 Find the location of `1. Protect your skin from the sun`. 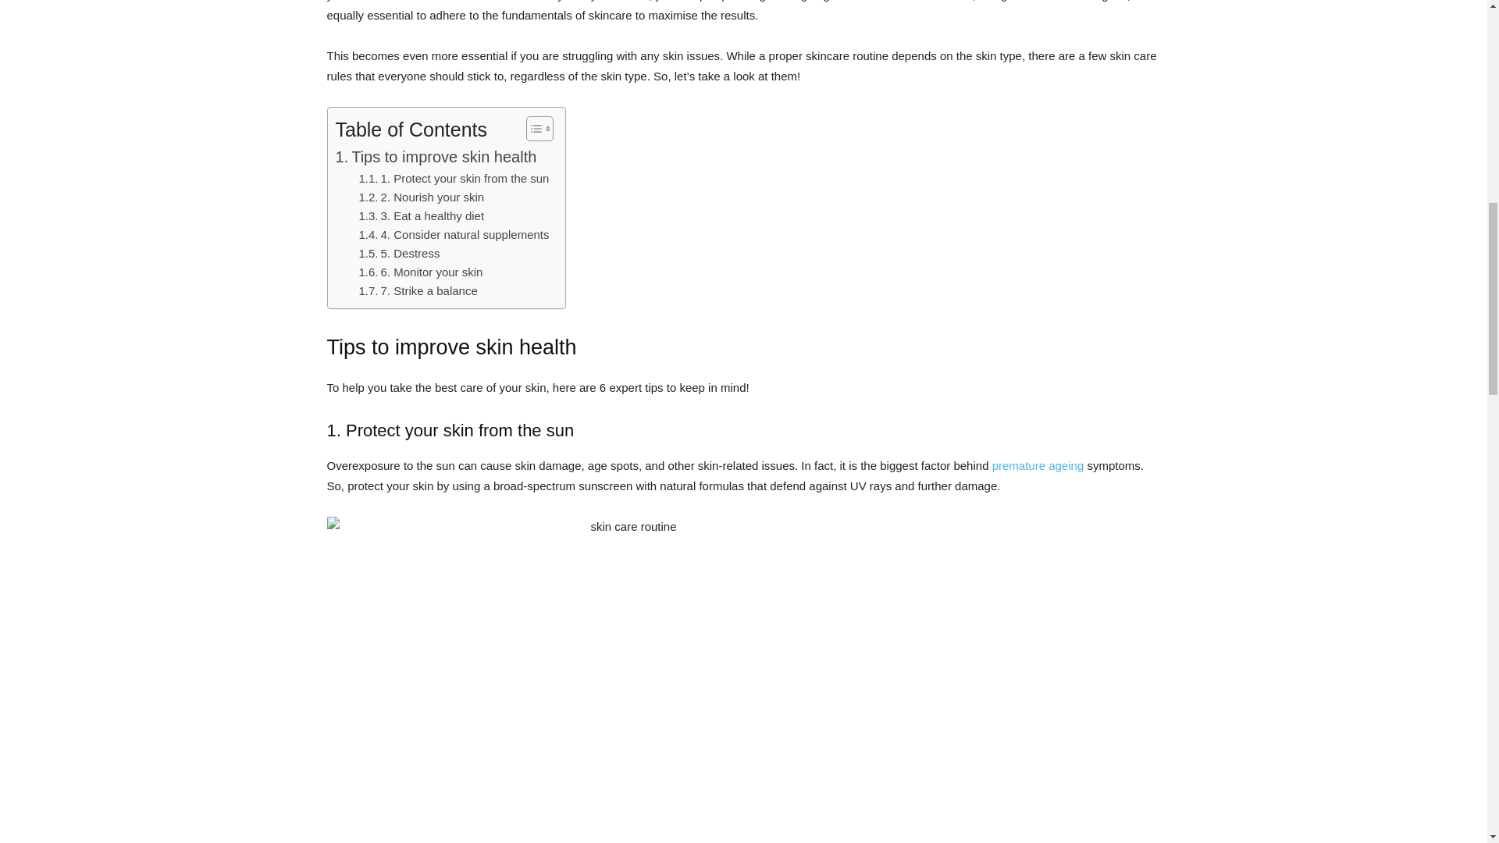

1. Protect your skin from the sun is located at coordinates (454, 178).